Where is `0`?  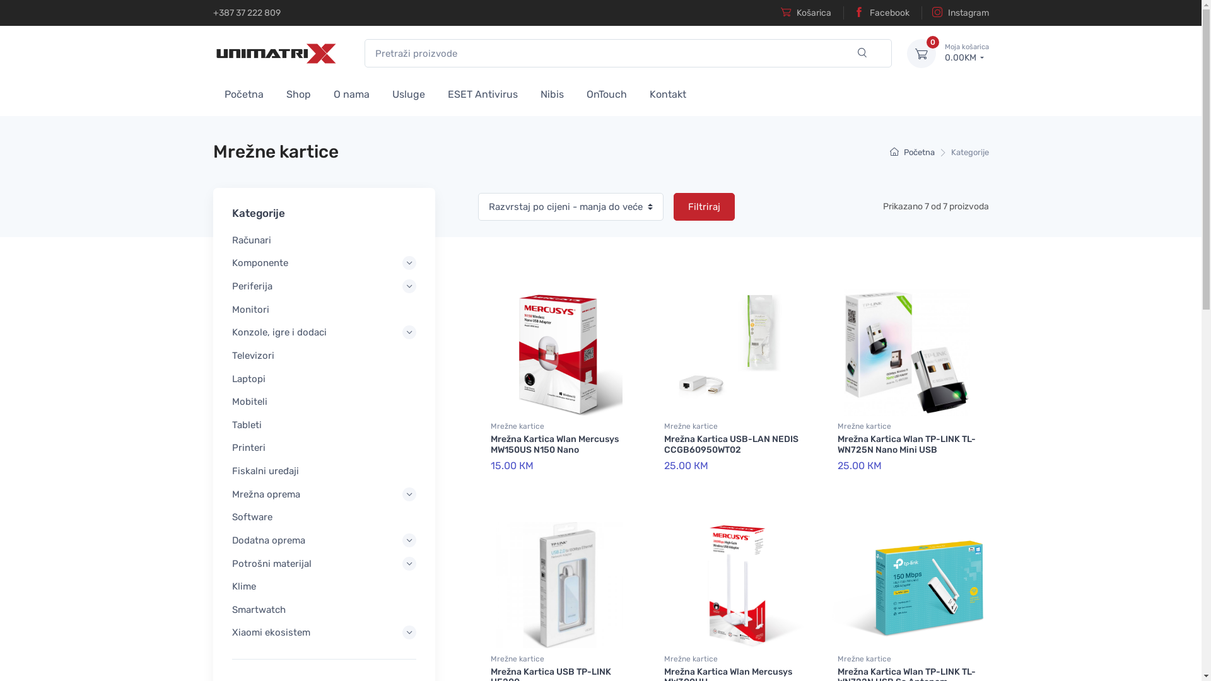 0 is located at coordinates (921, 54).